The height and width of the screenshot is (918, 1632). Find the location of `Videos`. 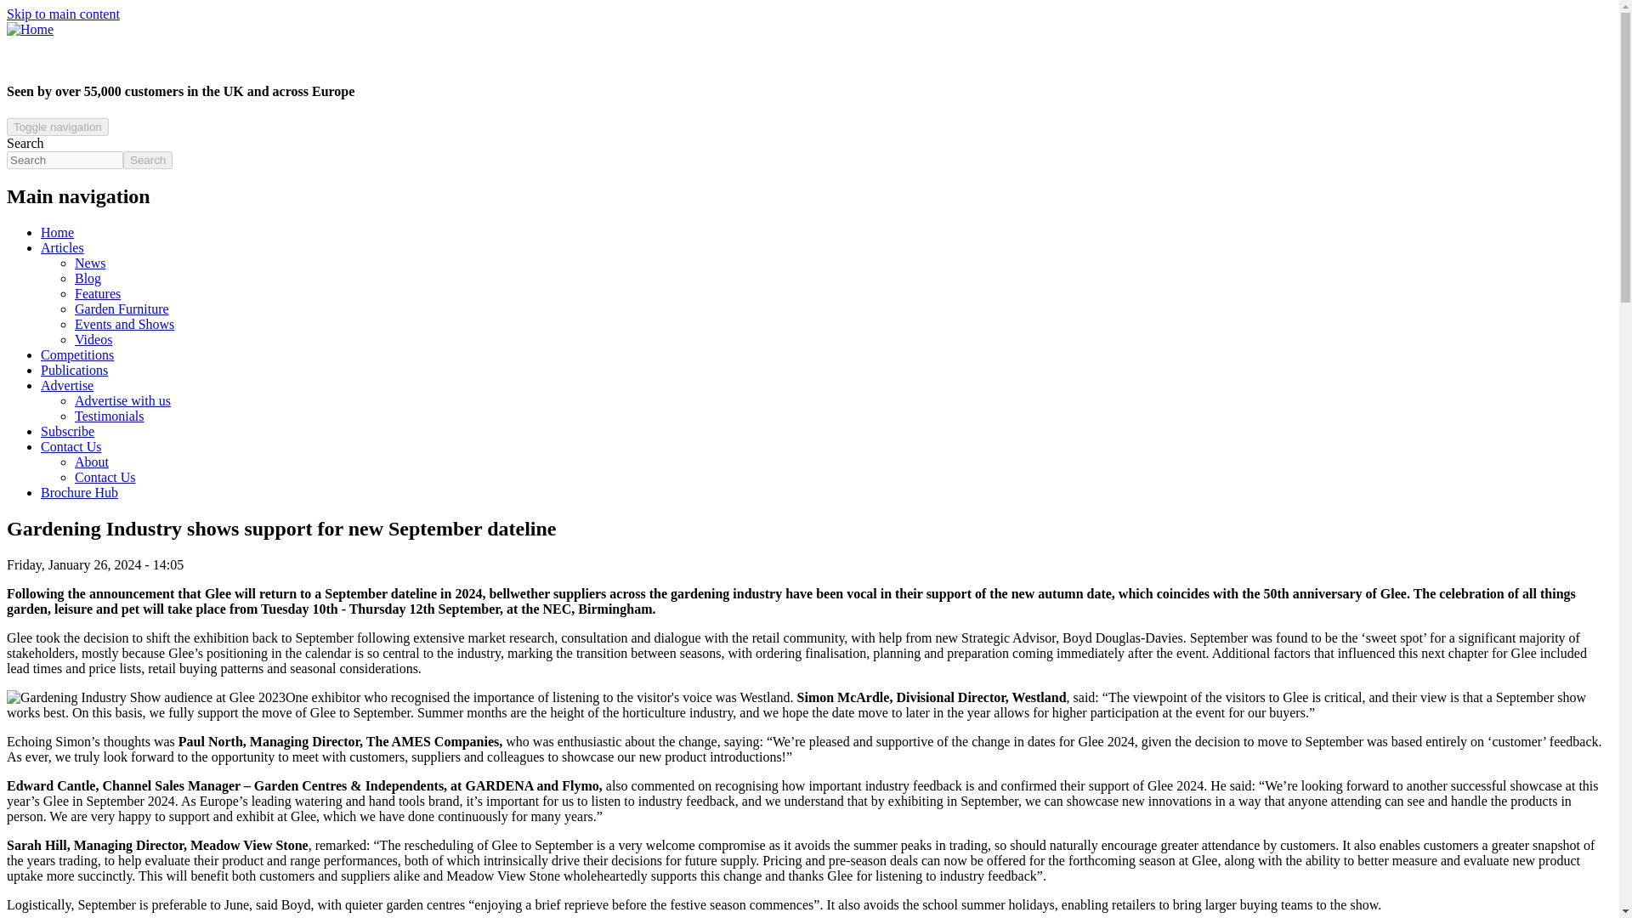

Videos is located at coordinates (93, 339).